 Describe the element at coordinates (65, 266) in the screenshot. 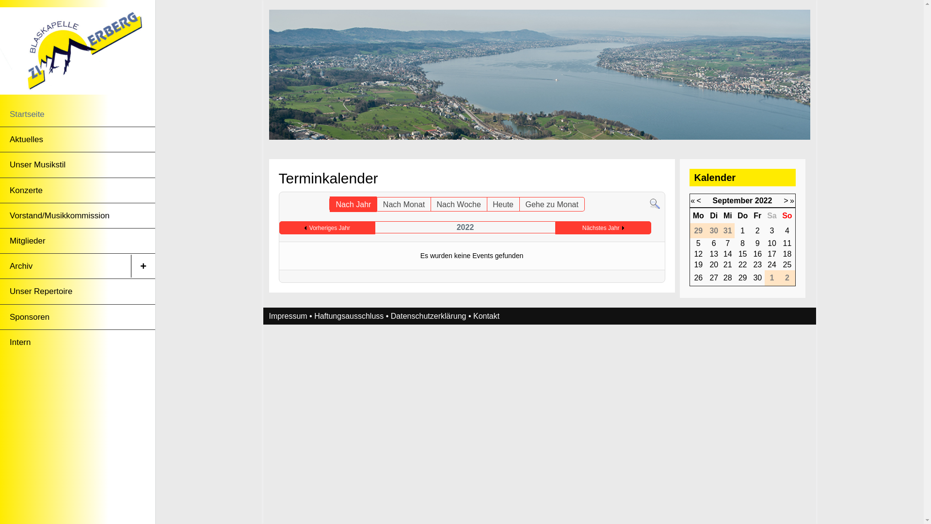

I see `Archiv` at that location.